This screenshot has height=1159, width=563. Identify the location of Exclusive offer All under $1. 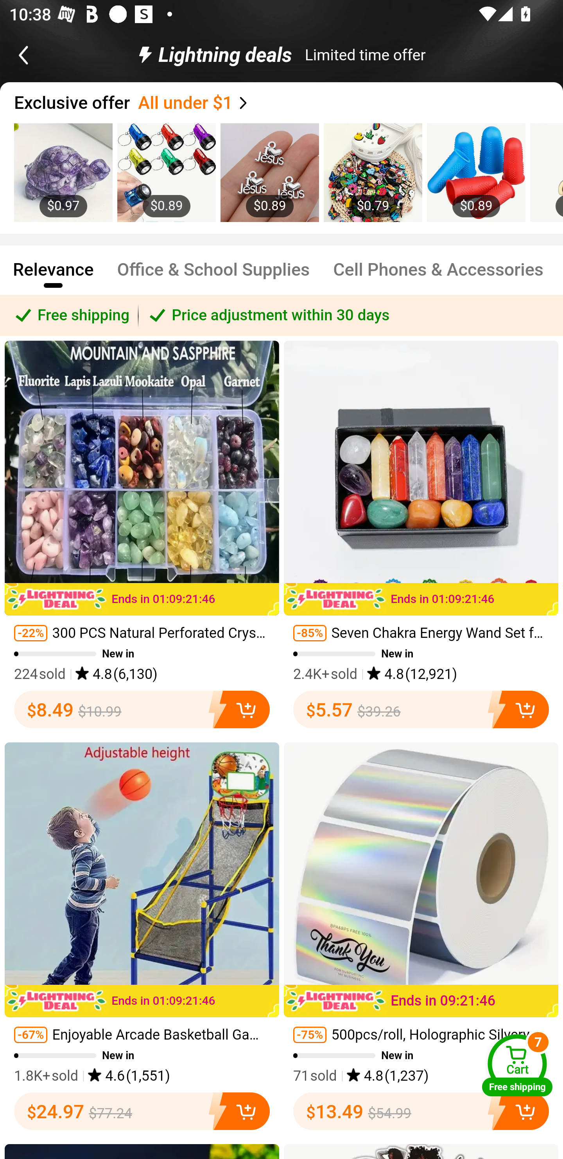
(289, 103).